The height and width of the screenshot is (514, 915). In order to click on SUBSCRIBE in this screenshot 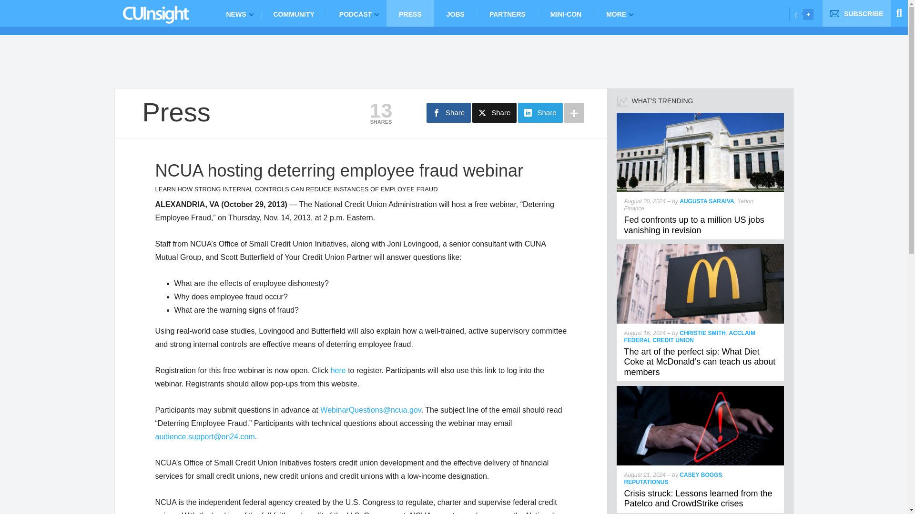, I will do `click(856, 13)`.